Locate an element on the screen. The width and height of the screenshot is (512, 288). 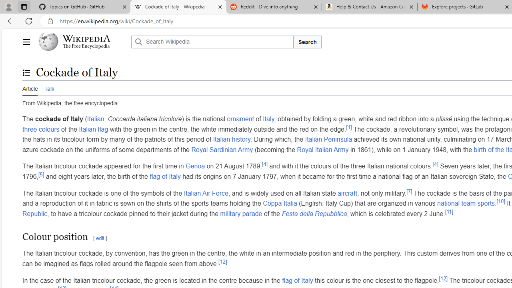
Search Wikipedia is located at coordinates (212, 42).